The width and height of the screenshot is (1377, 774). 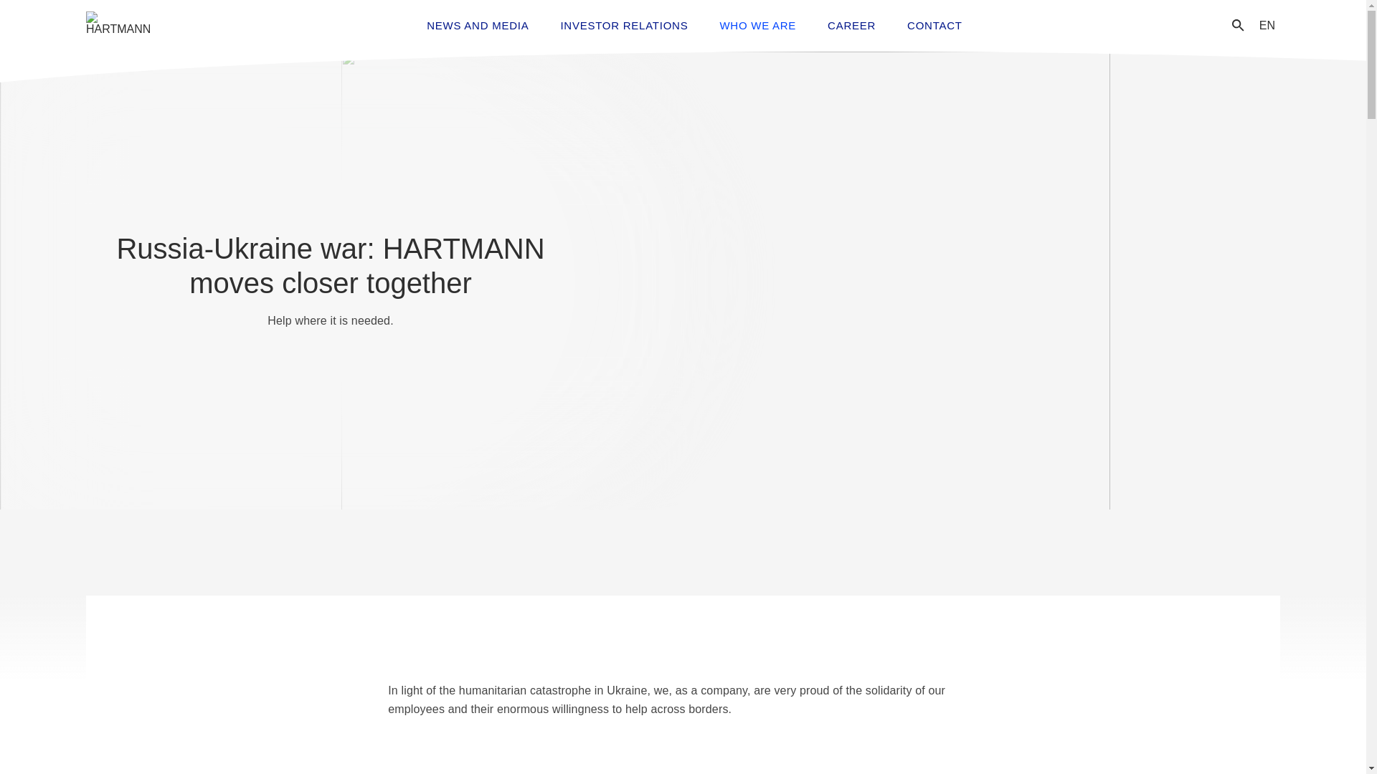 What do you see at coordinates (118, 26) in the screenshot?
I see `Home` at bounding box center [118, 26].